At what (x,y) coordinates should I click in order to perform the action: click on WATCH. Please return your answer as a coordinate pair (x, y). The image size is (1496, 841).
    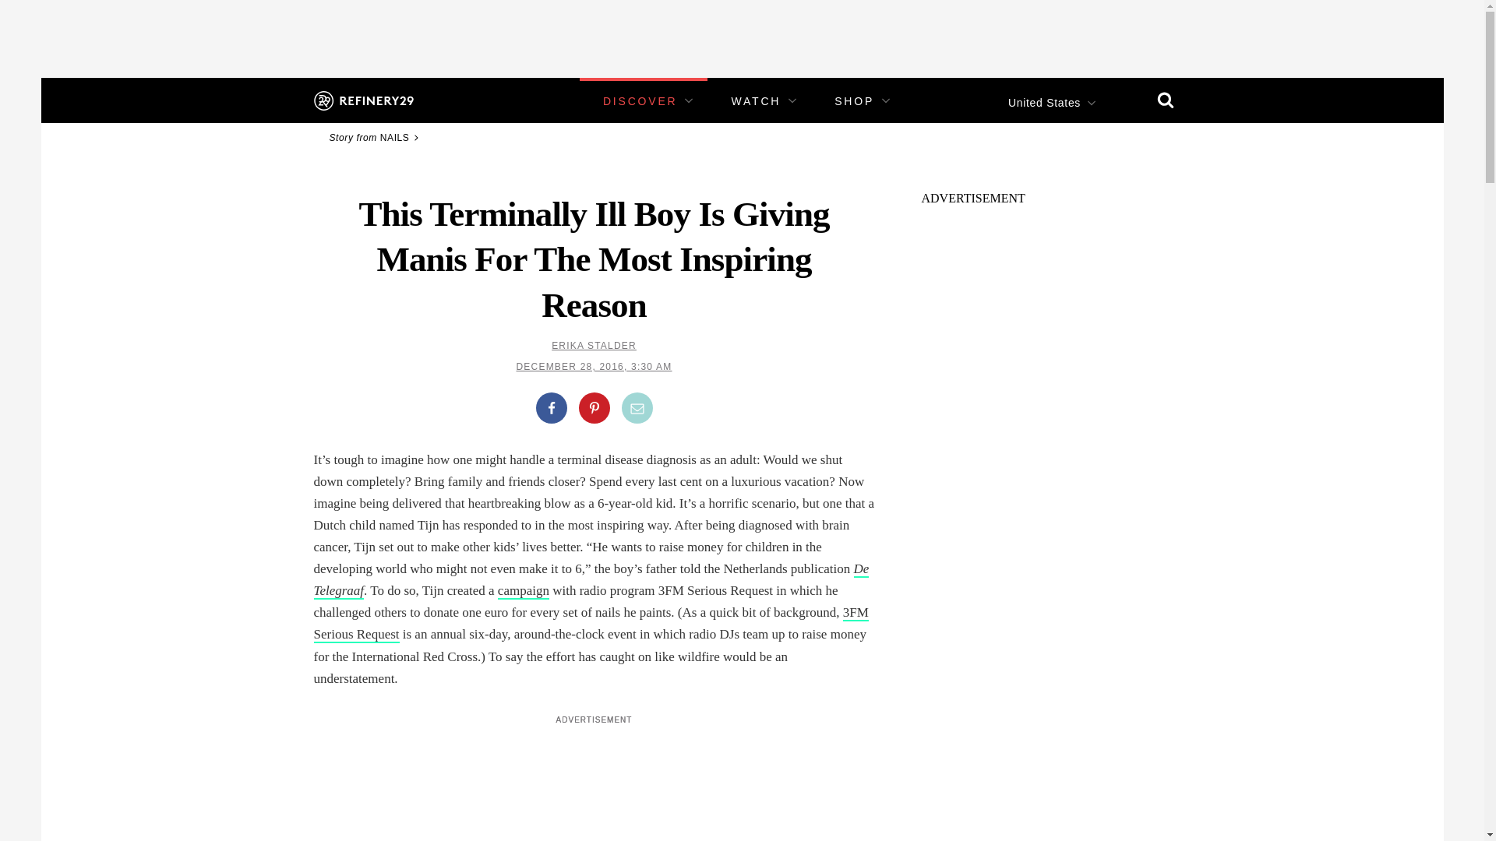
    Looking at the image, I should click on (756, 101).